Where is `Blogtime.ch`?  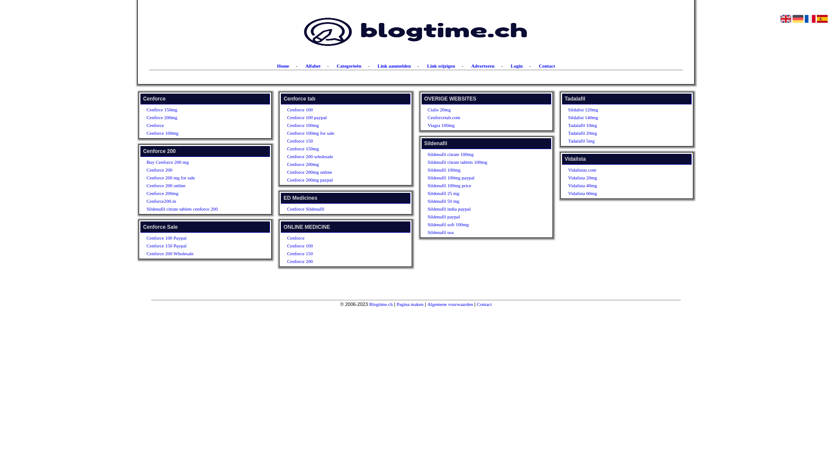
Blogtime.ch is located at coordinates (381, 304).